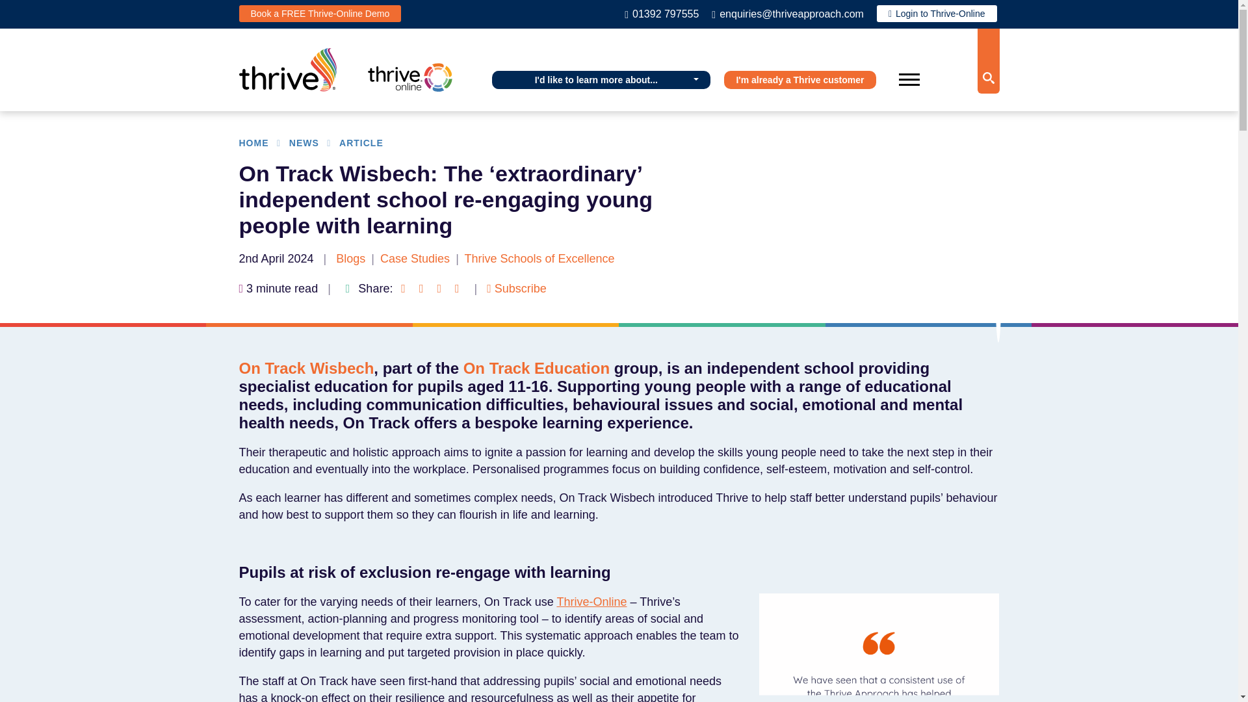 This screenshot has height=702, width=1248. Describe the element at coordinates (799, 80) in the screenshot. I see `I'm already a Thrive customer` at that location.